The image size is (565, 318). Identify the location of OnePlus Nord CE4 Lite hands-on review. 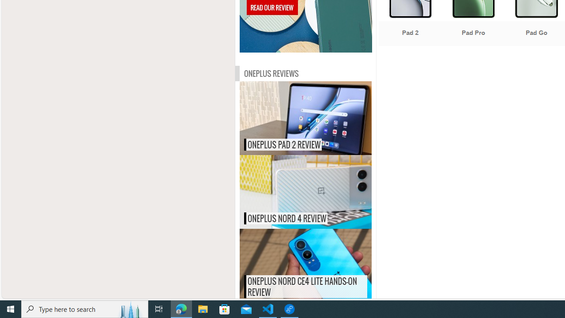
(324, 265).